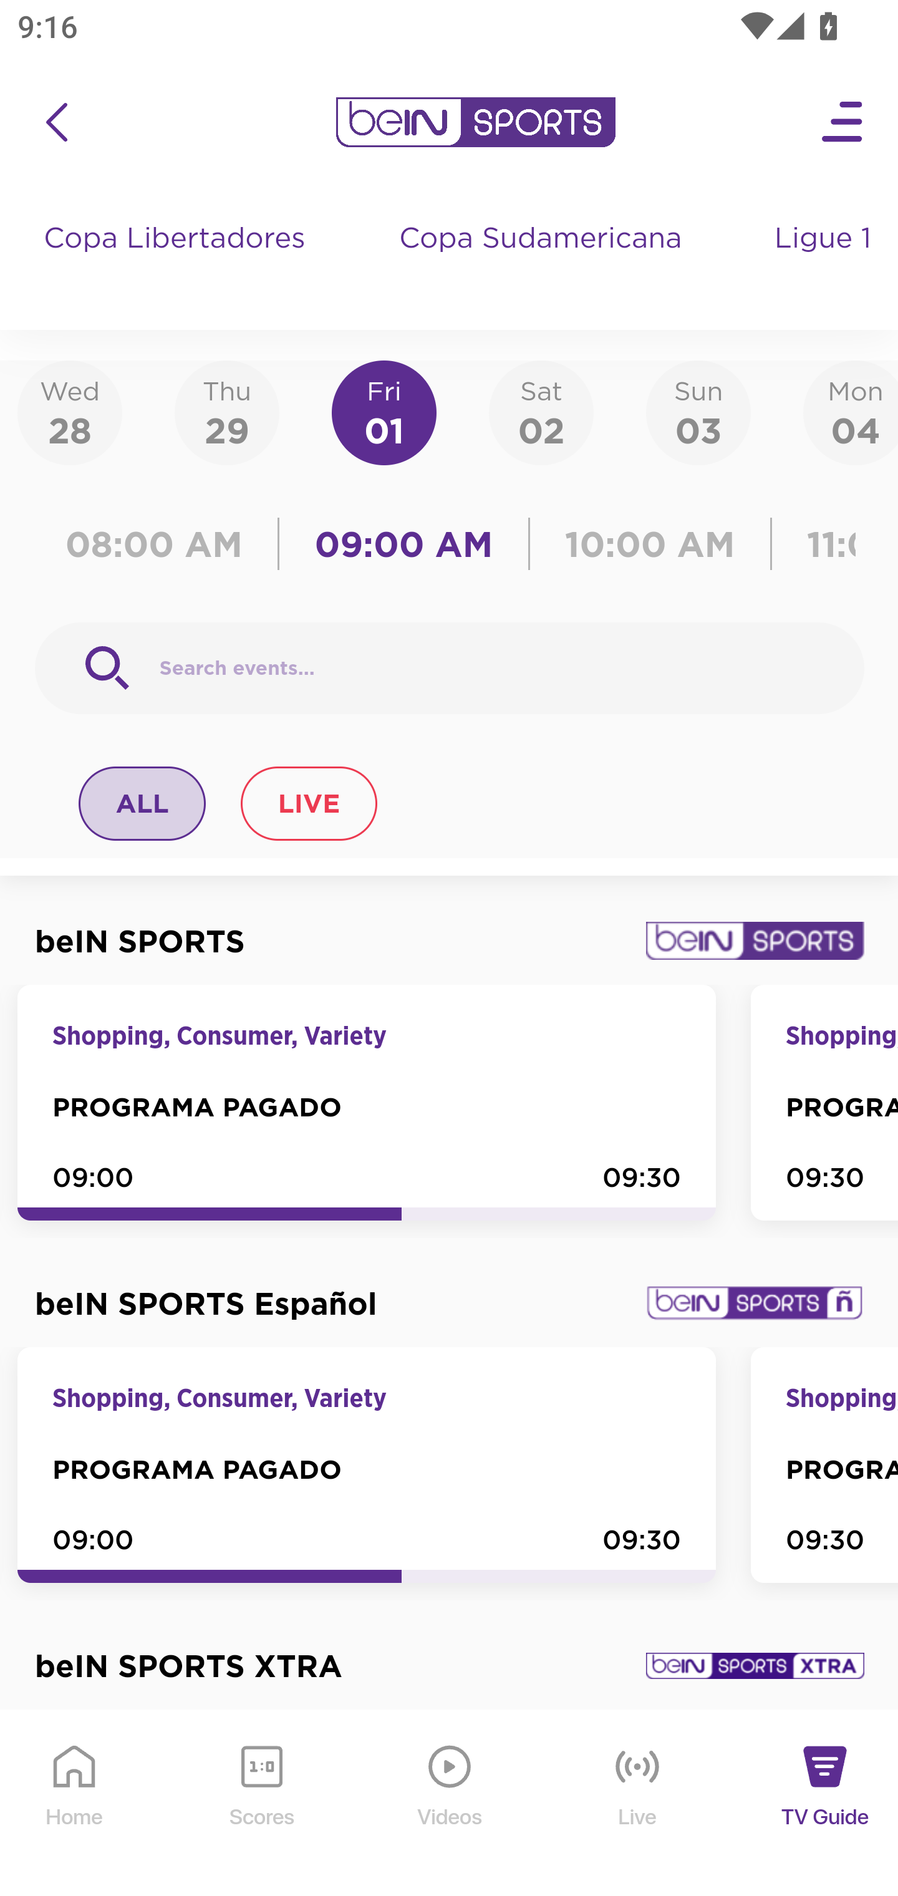  Describe the element at coordinates (143, 803) in the screenshot. I see `ALL` at that location.